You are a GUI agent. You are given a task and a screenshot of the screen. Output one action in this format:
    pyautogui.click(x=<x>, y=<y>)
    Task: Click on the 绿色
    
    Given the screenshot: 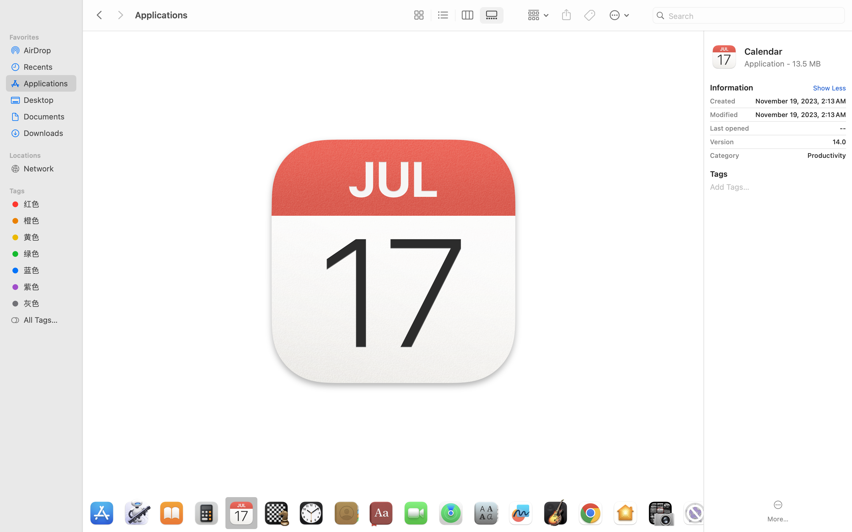 What is the action you would take?
    pyautogui.click(x=48, y=254)
    